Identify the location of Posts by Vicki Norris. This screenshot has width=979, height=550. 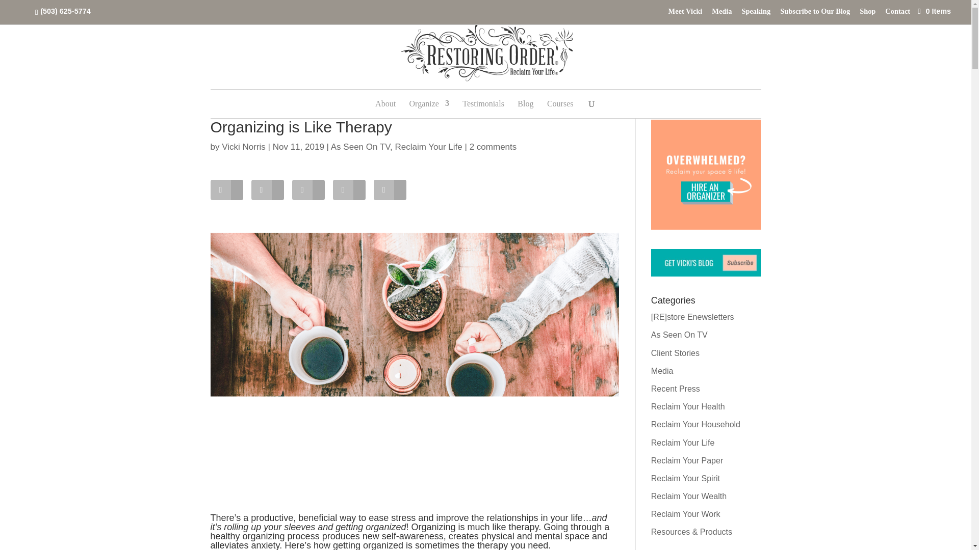
(244, 147).